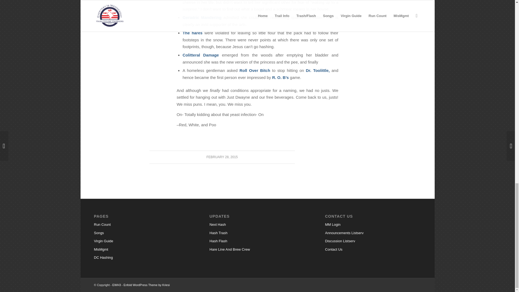 The width and height of the screenshot is (519, 292). What do you see at coordinates (257, 233) in the screenshot?
I see `Hash Trash` at bounding box center [257, 233].